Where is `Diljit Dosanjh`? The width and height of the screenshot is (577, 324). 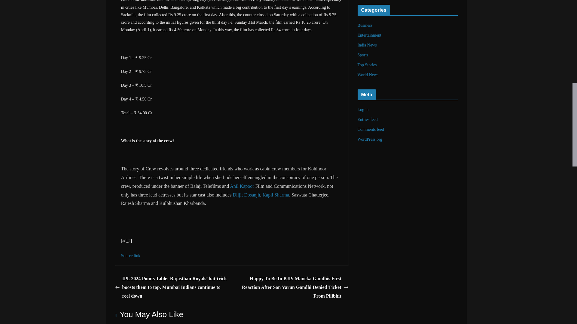
Diljit Dosanjh is located at coordinates (246, 194).